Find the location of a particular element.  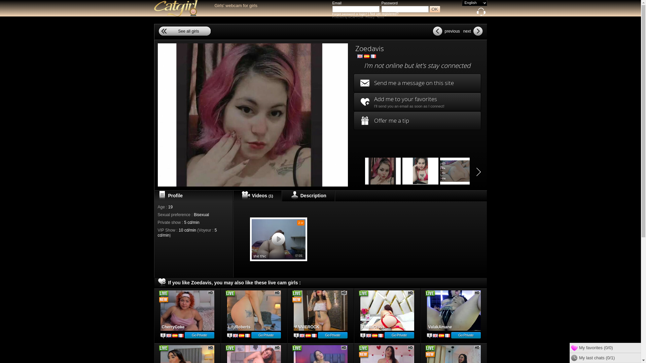

Annierock - sexcam is located at coordinates (320, 311).